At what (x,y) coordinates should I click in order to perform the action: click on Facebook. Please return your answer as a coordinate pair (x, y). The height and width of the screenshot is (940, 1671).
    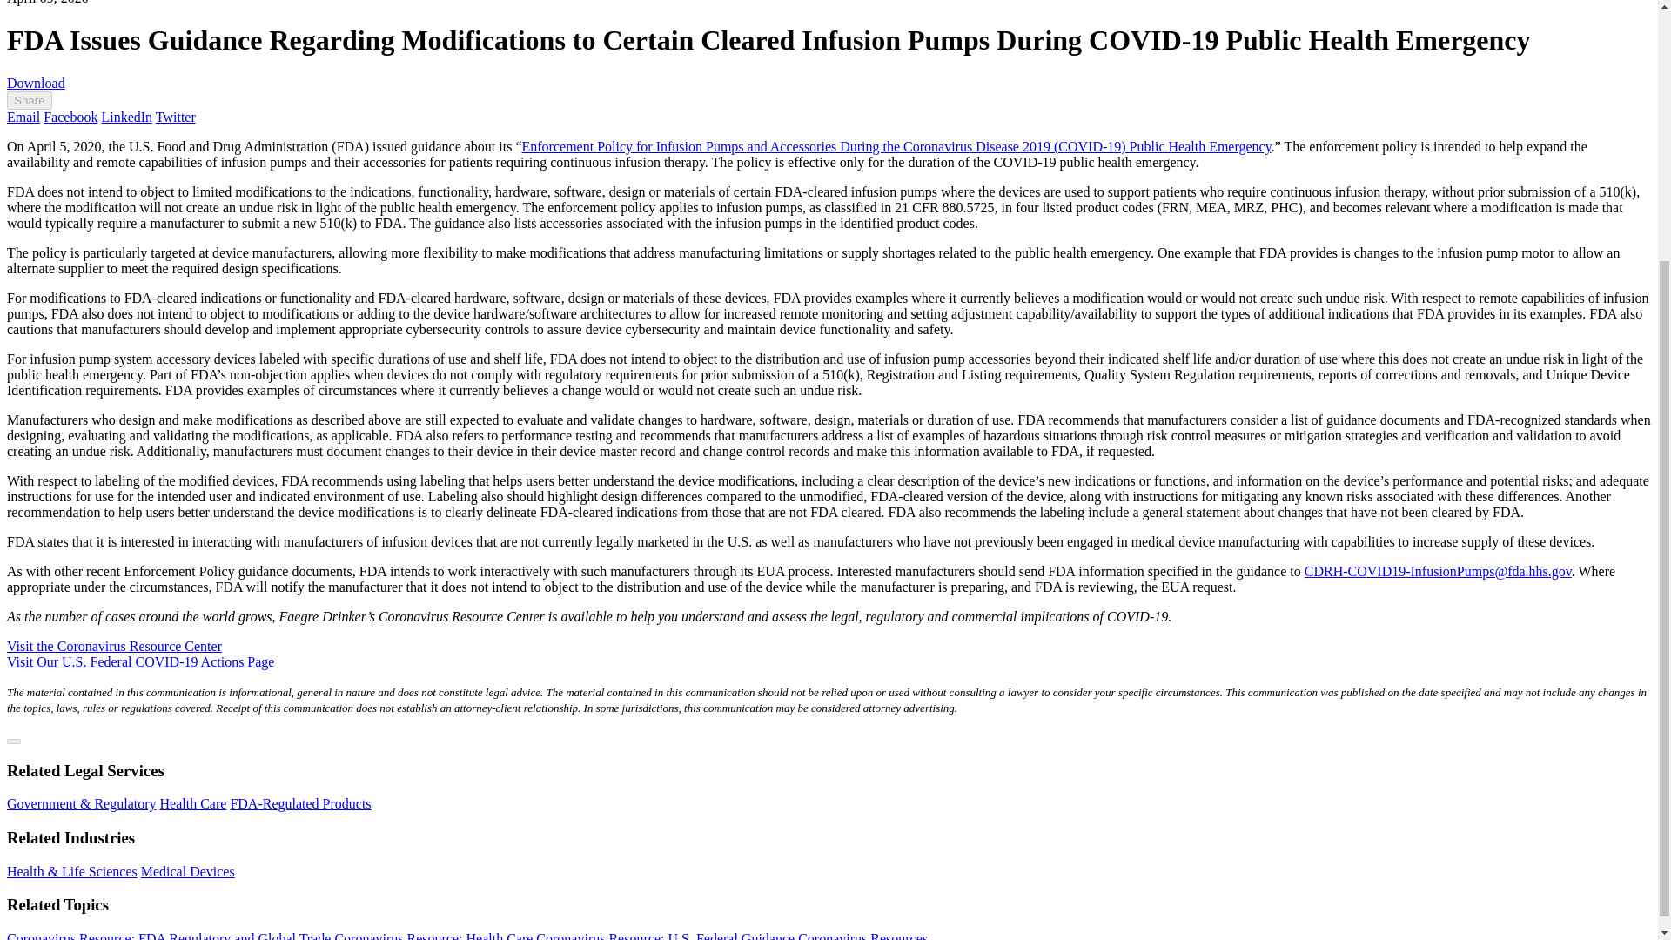
    Looking at the image, I should click on (70, 117).